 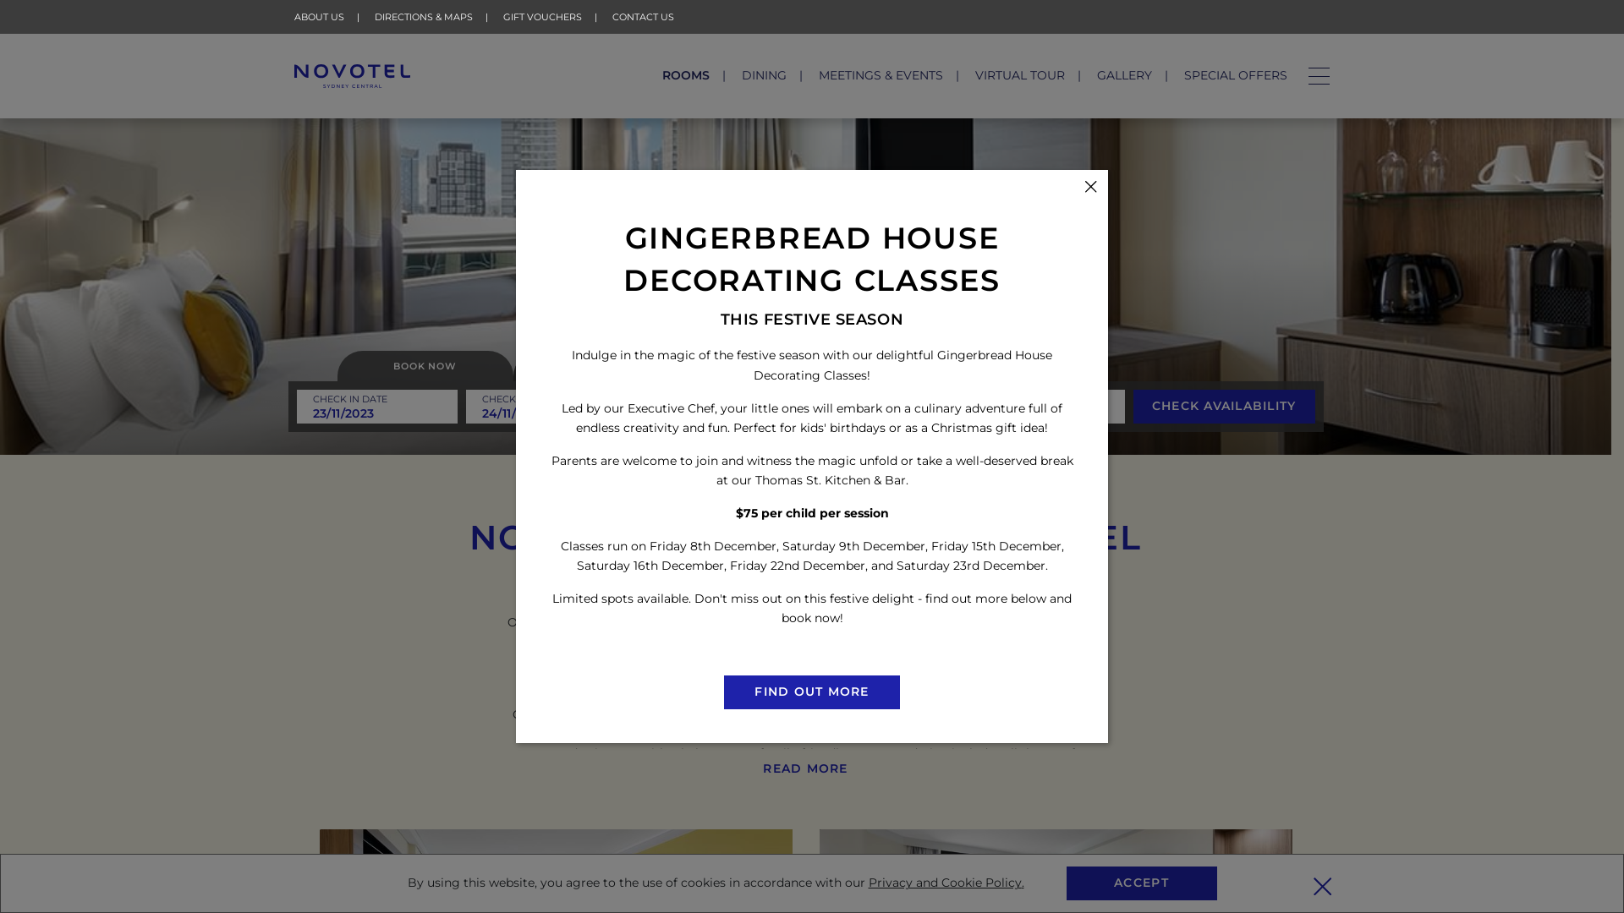 I want to click on ROOMS, so click(x=686, y=75).